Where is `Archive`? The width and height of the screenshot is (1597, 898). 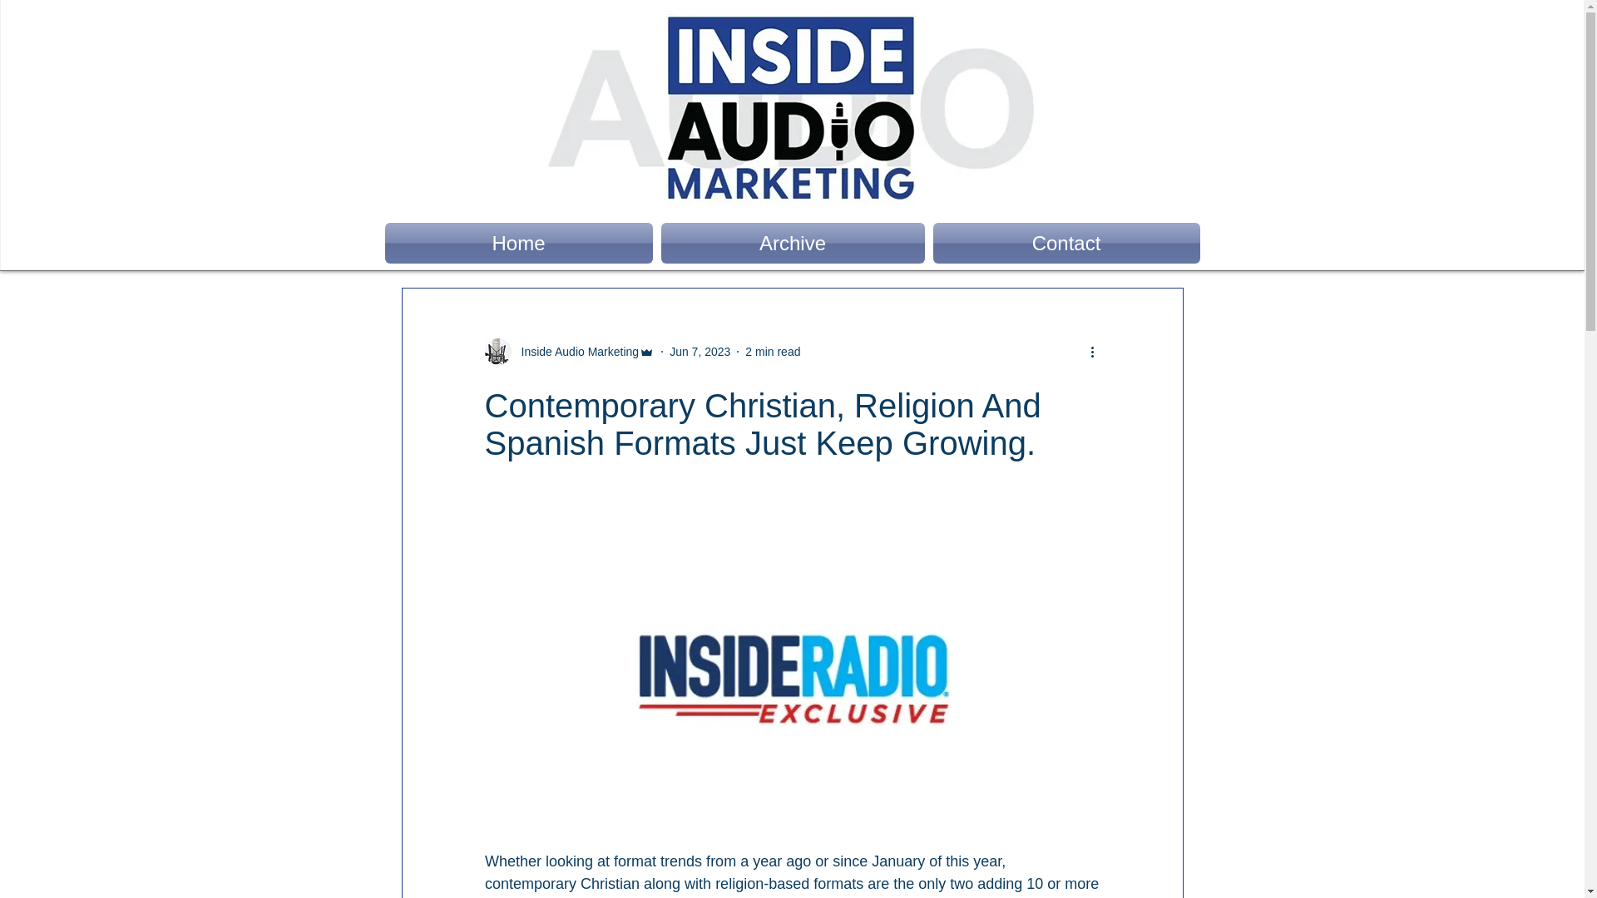 Archive is located at coordinates (793, 243).